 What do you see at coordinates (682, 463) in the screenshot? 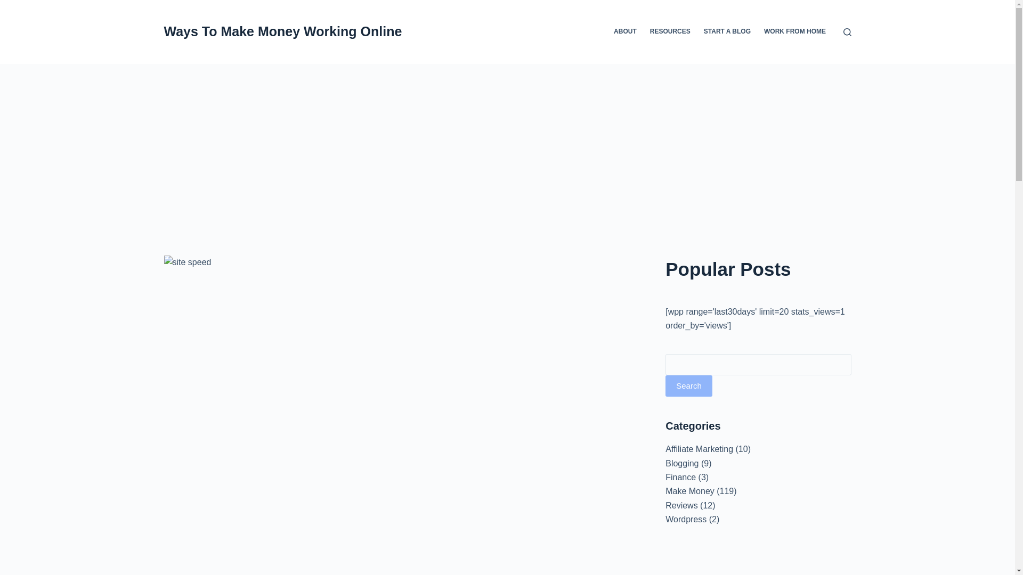
I see `Blogging` at bounding box center [682, 463].